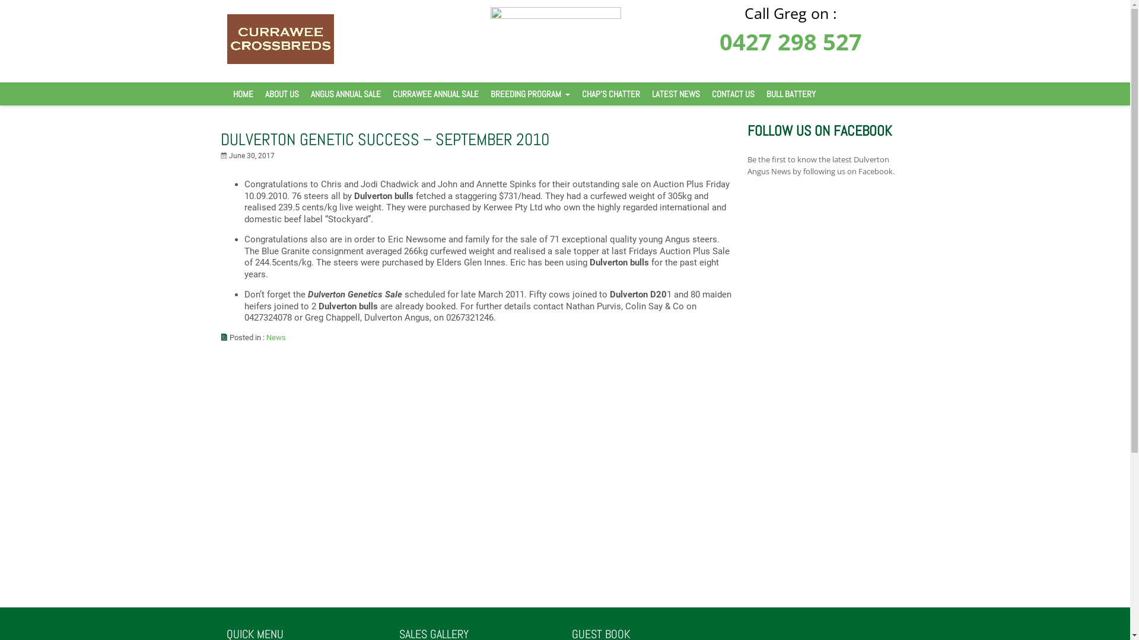  I want to click on 0427 298 527, so click(791, 41).